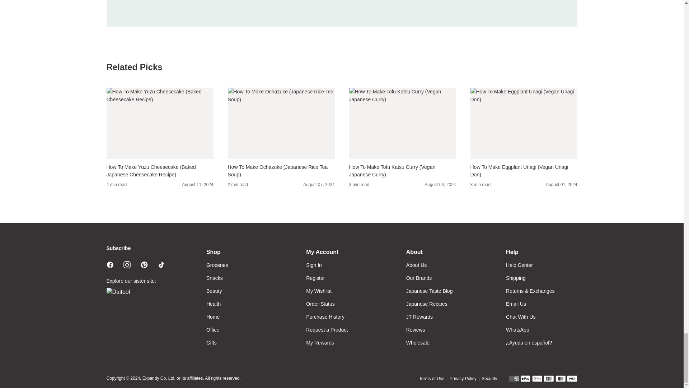  What do you see at coordinates (144, 264) in the screenshot?
I see `Japanese Taste on Pinterest` at bounding box center [144, 264].